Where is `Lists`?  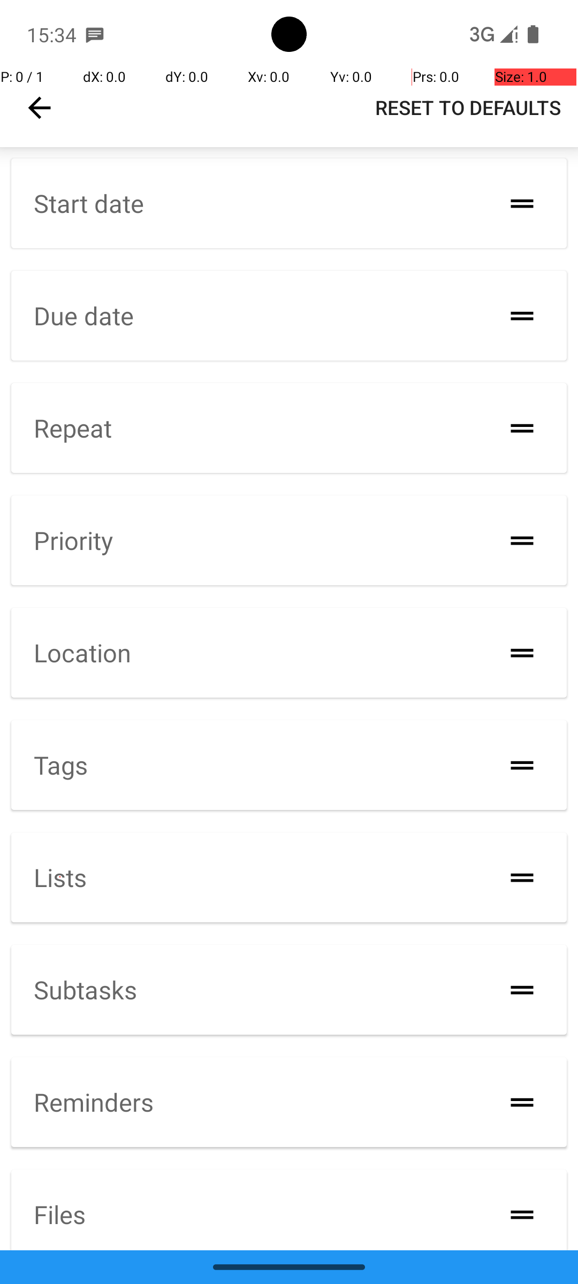
Lists is located at coordinates (60, 877).